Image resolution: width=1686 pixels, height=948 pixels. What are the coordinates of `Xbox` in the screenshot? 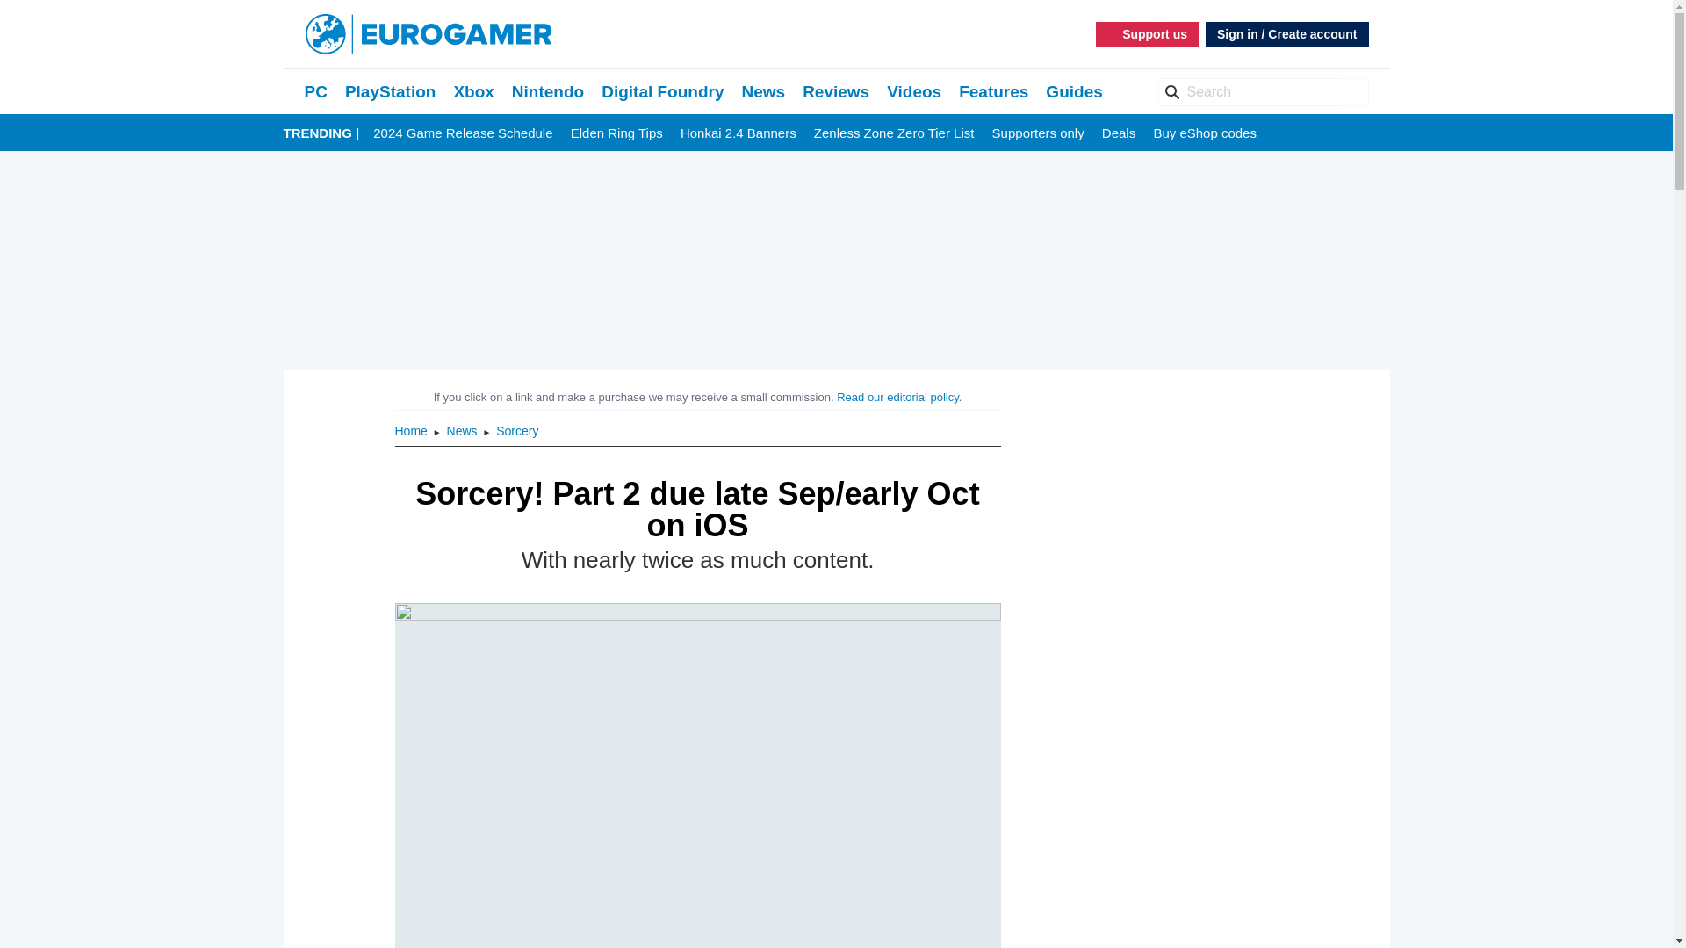 It's located at (473, 91).